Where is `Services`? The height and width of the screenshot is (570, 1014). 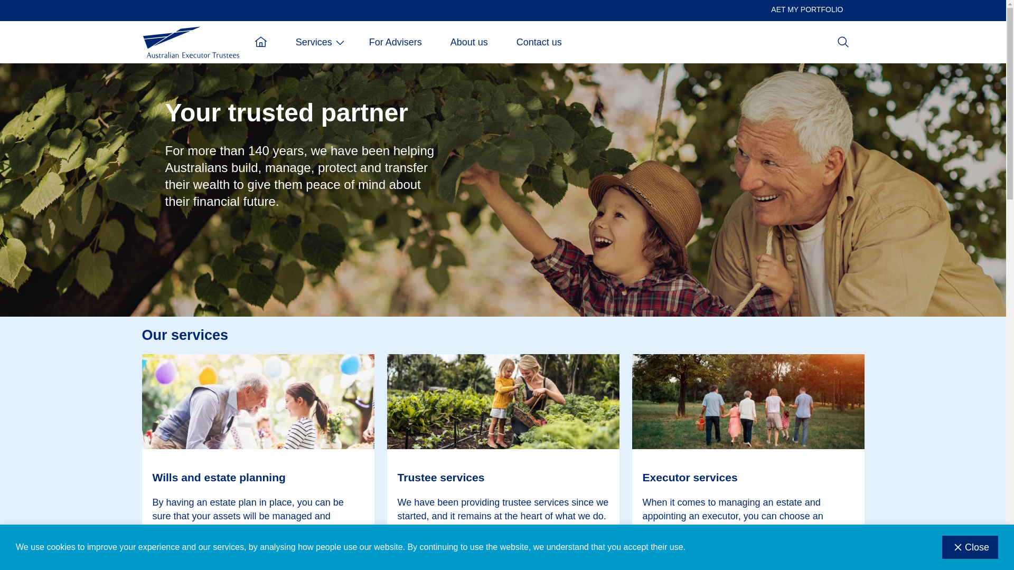 Services is located at coordinates (318, 42).